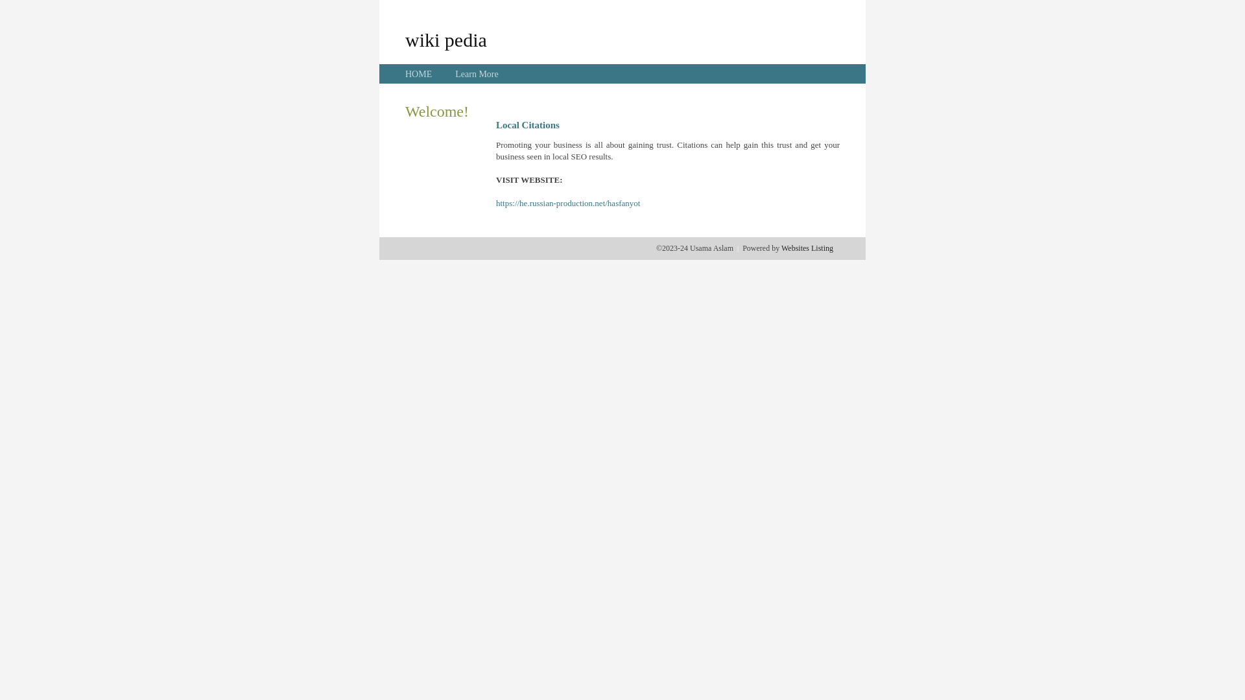 Image resolution: width=1245 pixels, height=700 pixels. I want to click on wiki pedia, so click(446, 40).